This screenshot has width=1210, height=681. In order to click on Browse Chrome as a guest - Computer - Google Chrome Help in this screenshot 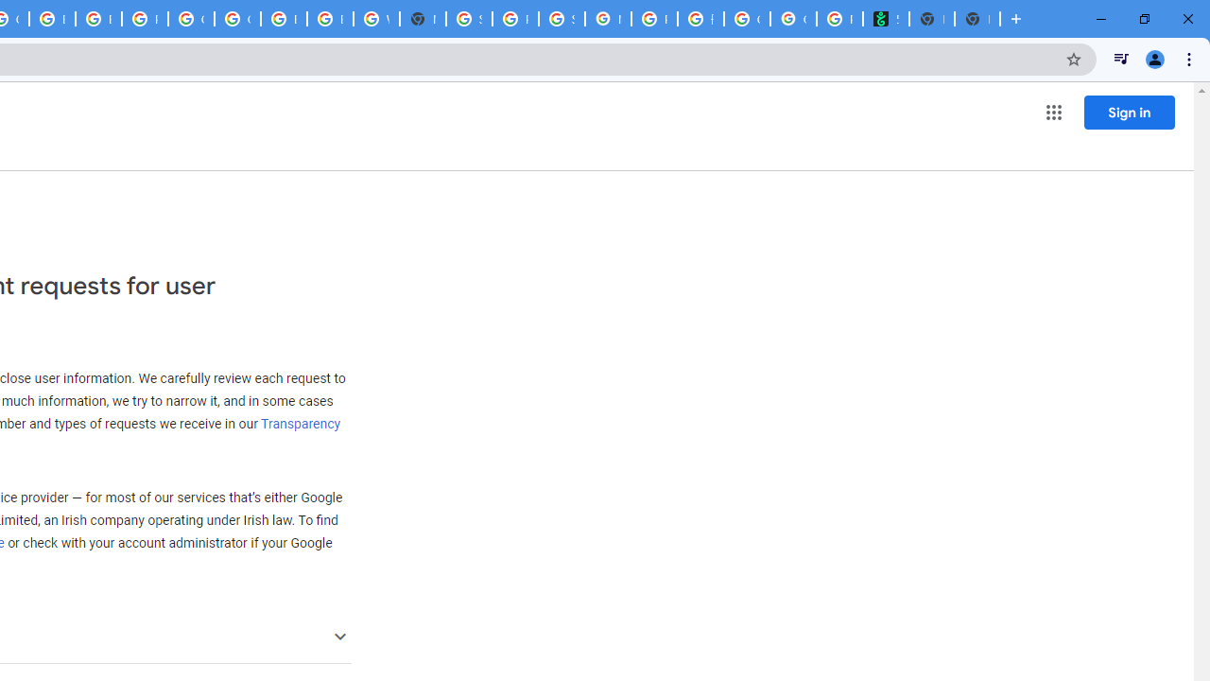, I will do `click(284, 19)`.